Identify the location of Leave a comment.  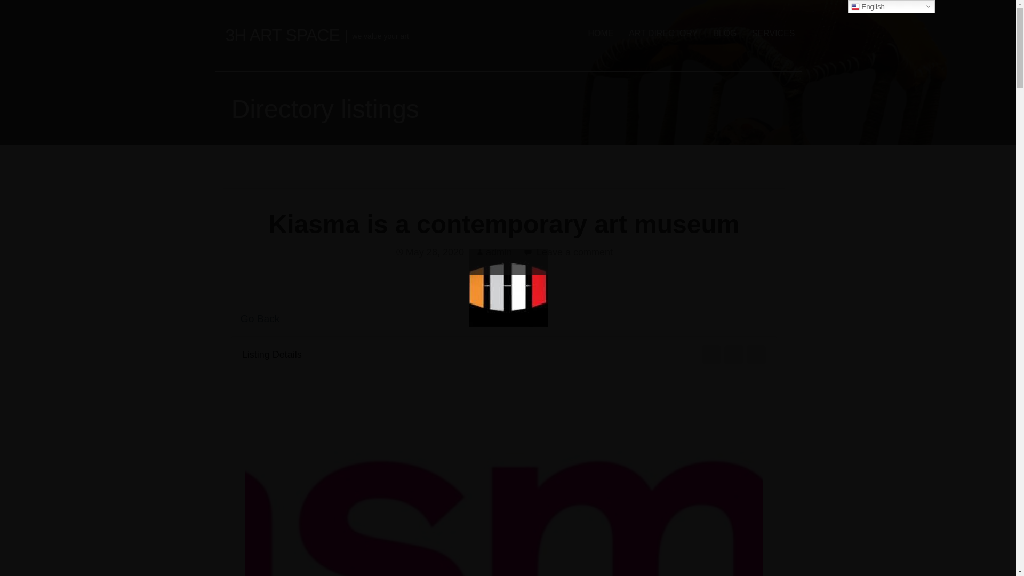
(574, 252).